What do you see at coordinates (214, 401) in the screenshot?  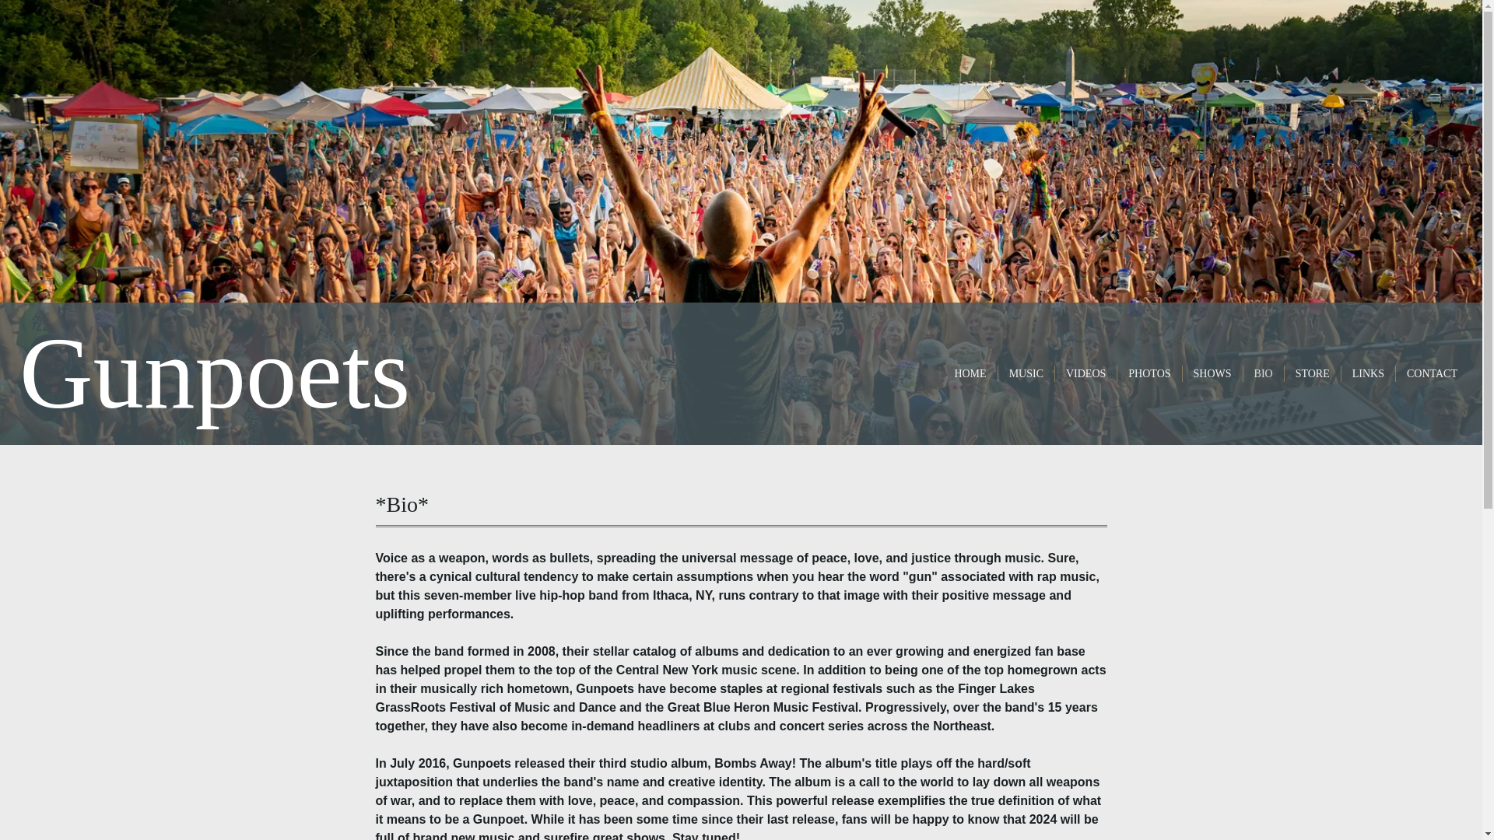 I see `Gunpoets` at bounding box center [214, 401].